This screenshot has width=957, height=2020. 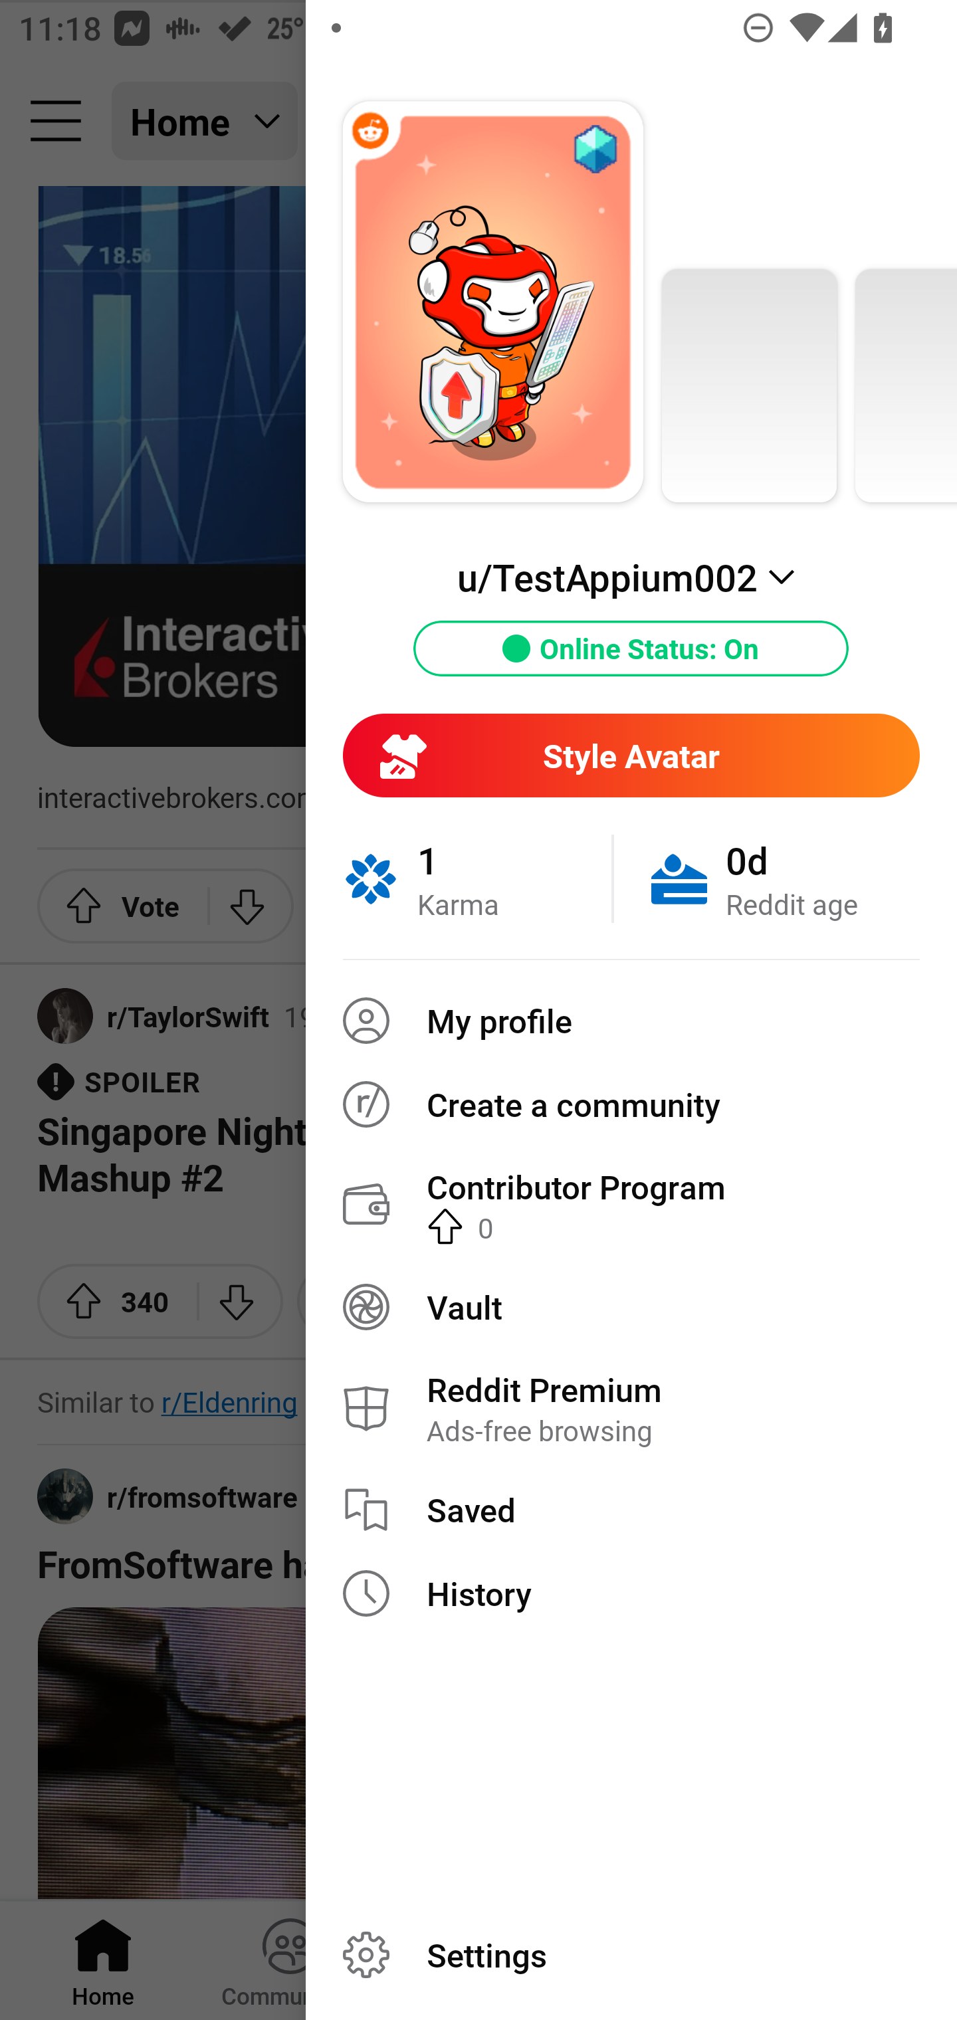 I want to click on 1 Karma 1 Karma, so click(x=477, y=878).